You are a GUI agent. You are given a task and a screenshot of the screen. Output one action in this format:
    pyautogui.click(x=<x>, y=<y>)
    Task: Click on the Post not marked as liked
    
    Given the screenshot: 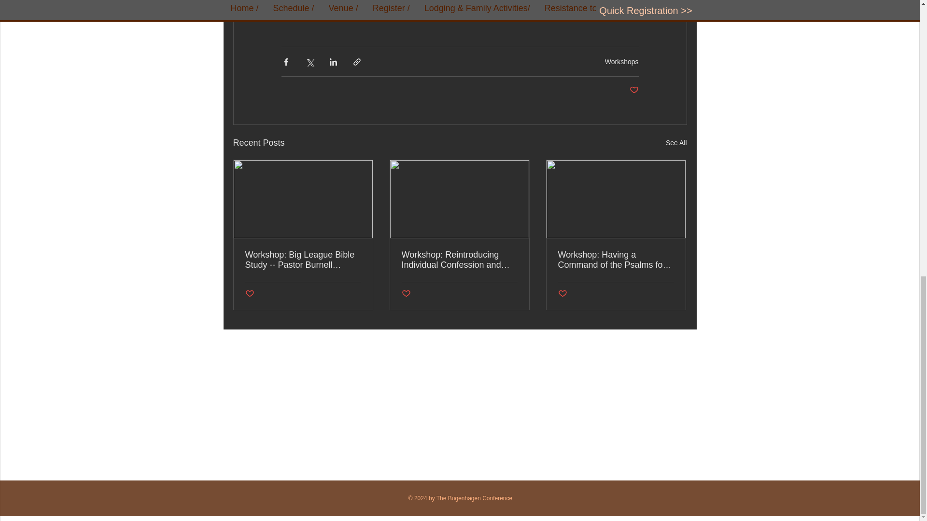 What is the action you would take?
    pyautogui.click(x=633, y=90)
    